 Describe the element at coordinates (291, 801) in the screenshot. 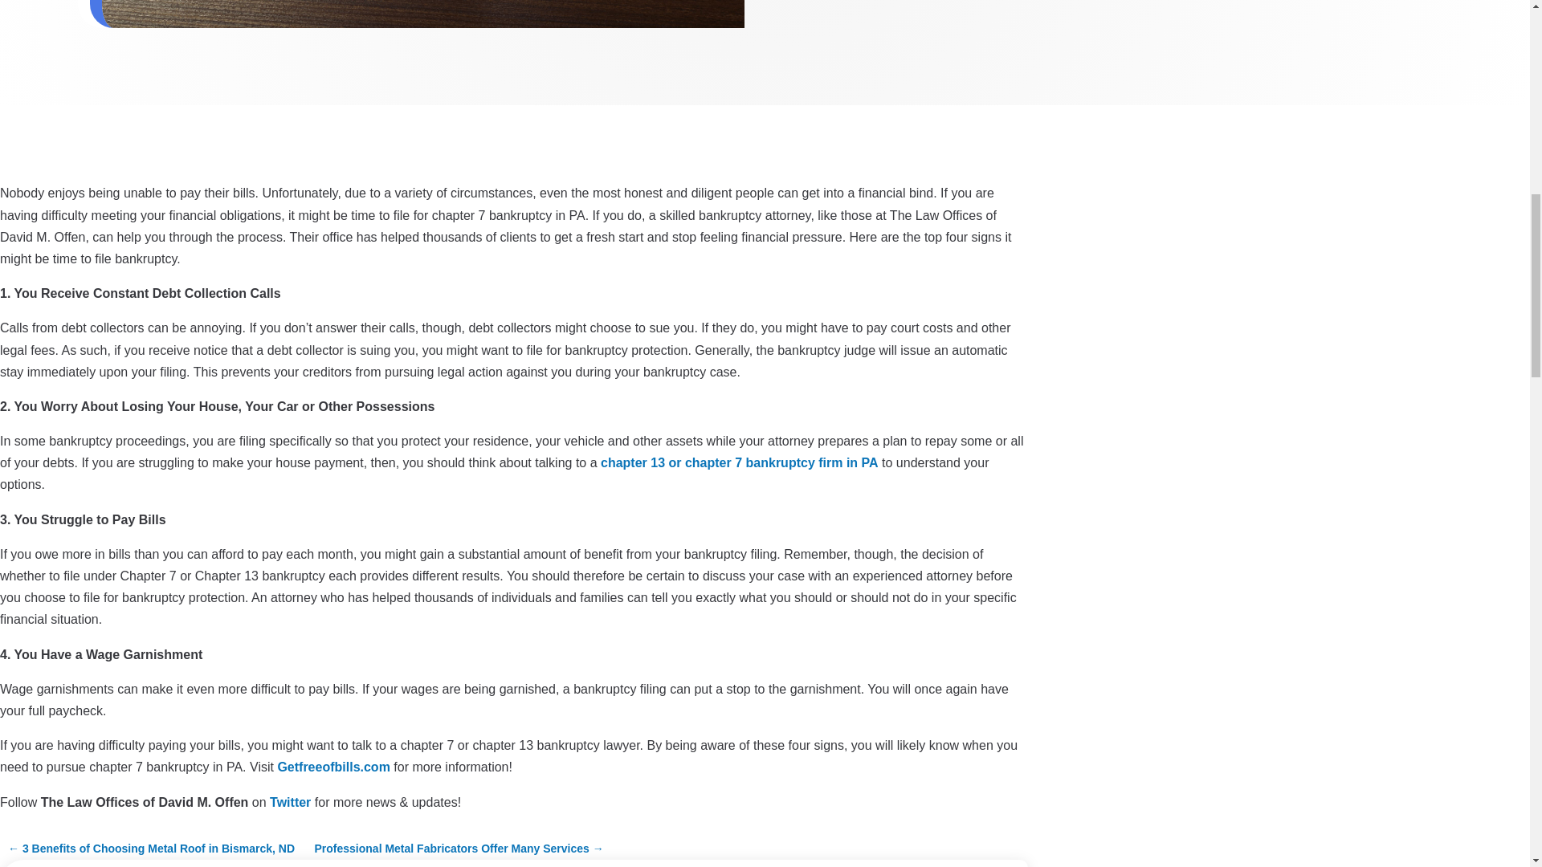

I see `Twitter` at that location.